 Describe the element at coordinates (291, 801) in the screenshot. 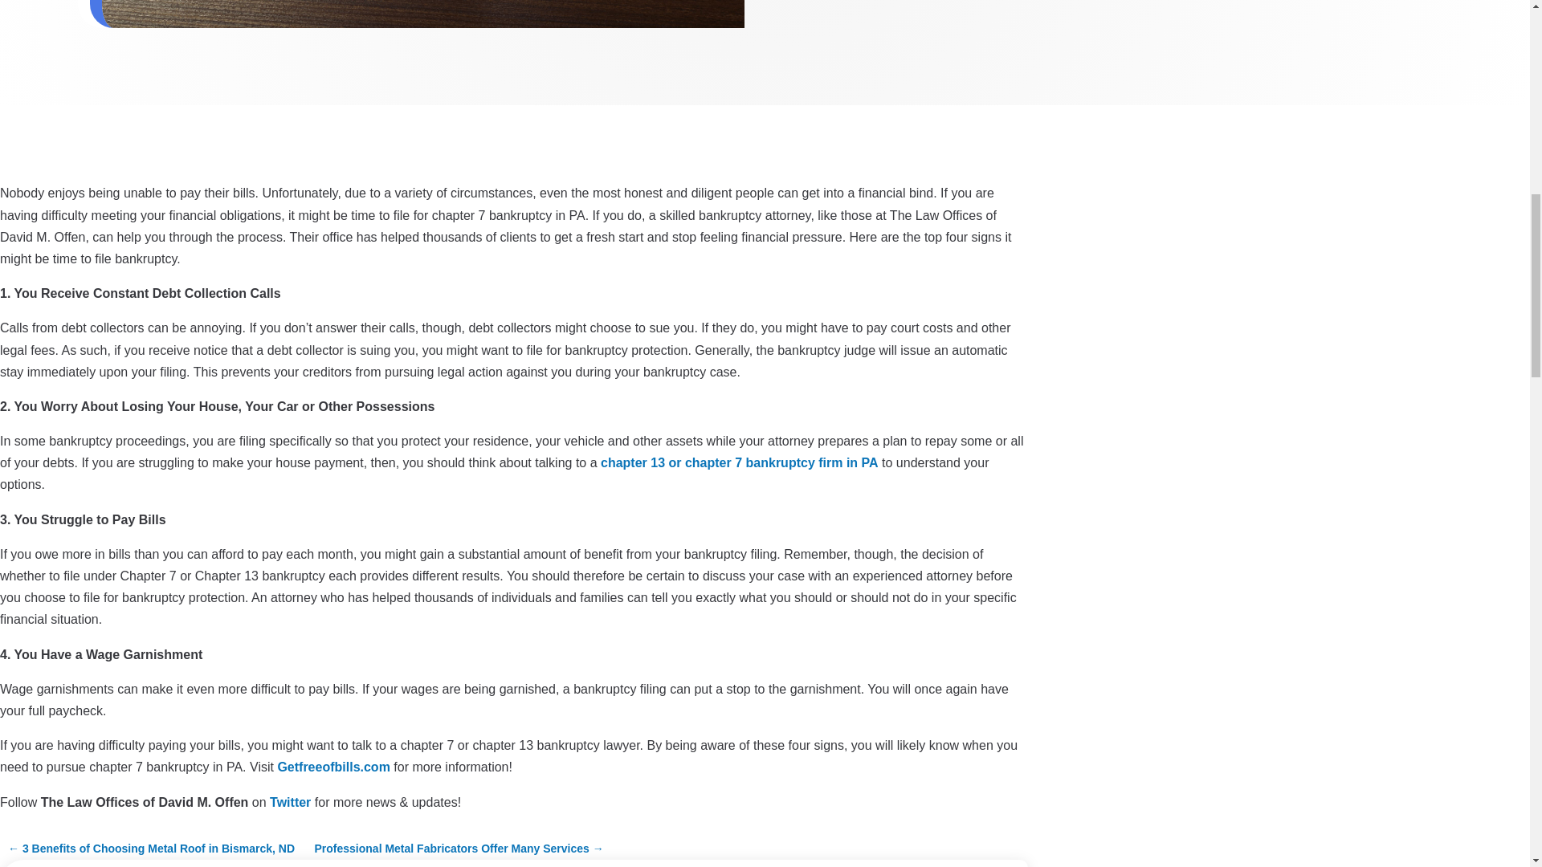

I see `Twitter` at that location.